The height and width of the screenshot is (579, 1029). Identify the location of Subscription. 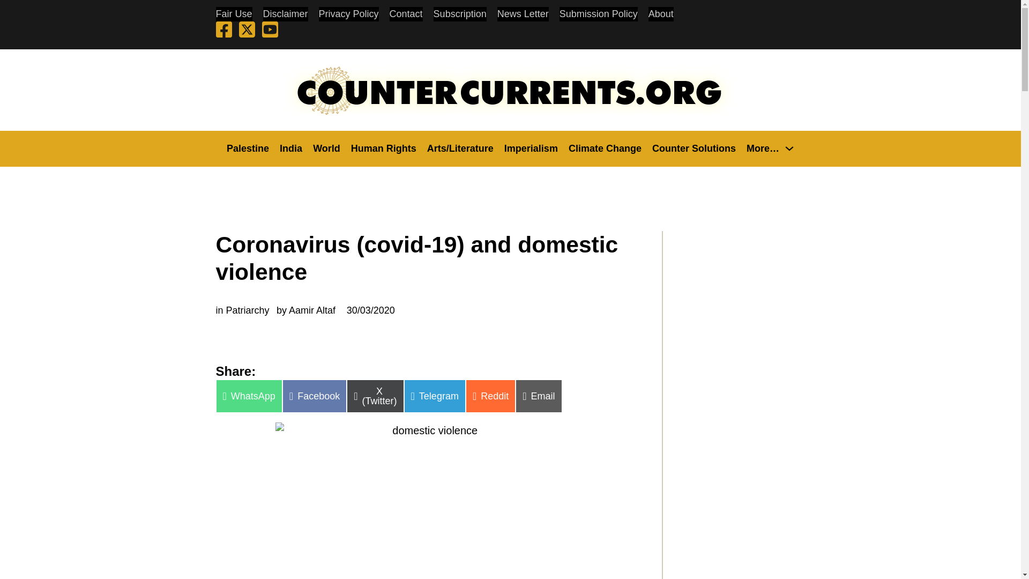
(460, 14).